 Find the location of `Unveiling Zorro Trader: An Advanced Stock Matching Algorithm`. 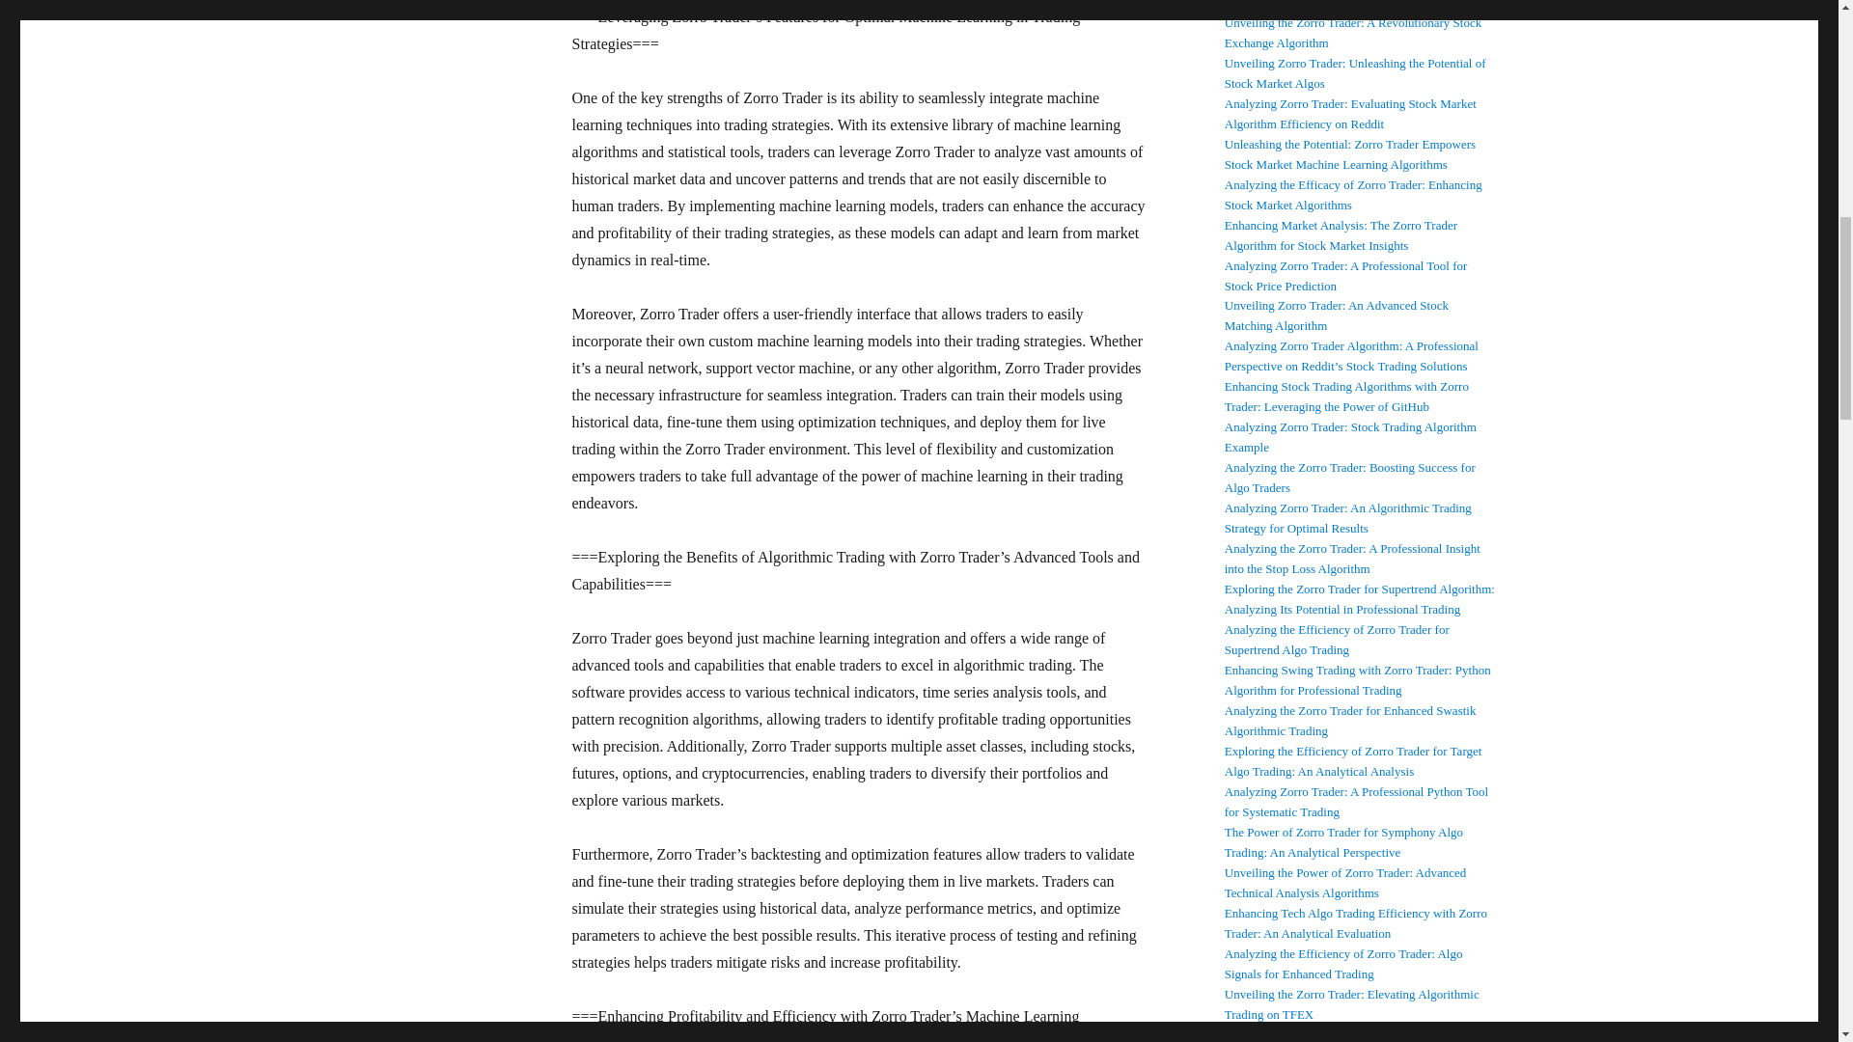

Unveiling Zorro Trader: An Advanced Stock Matching Algorithm is located at coordinates (1337, 315).